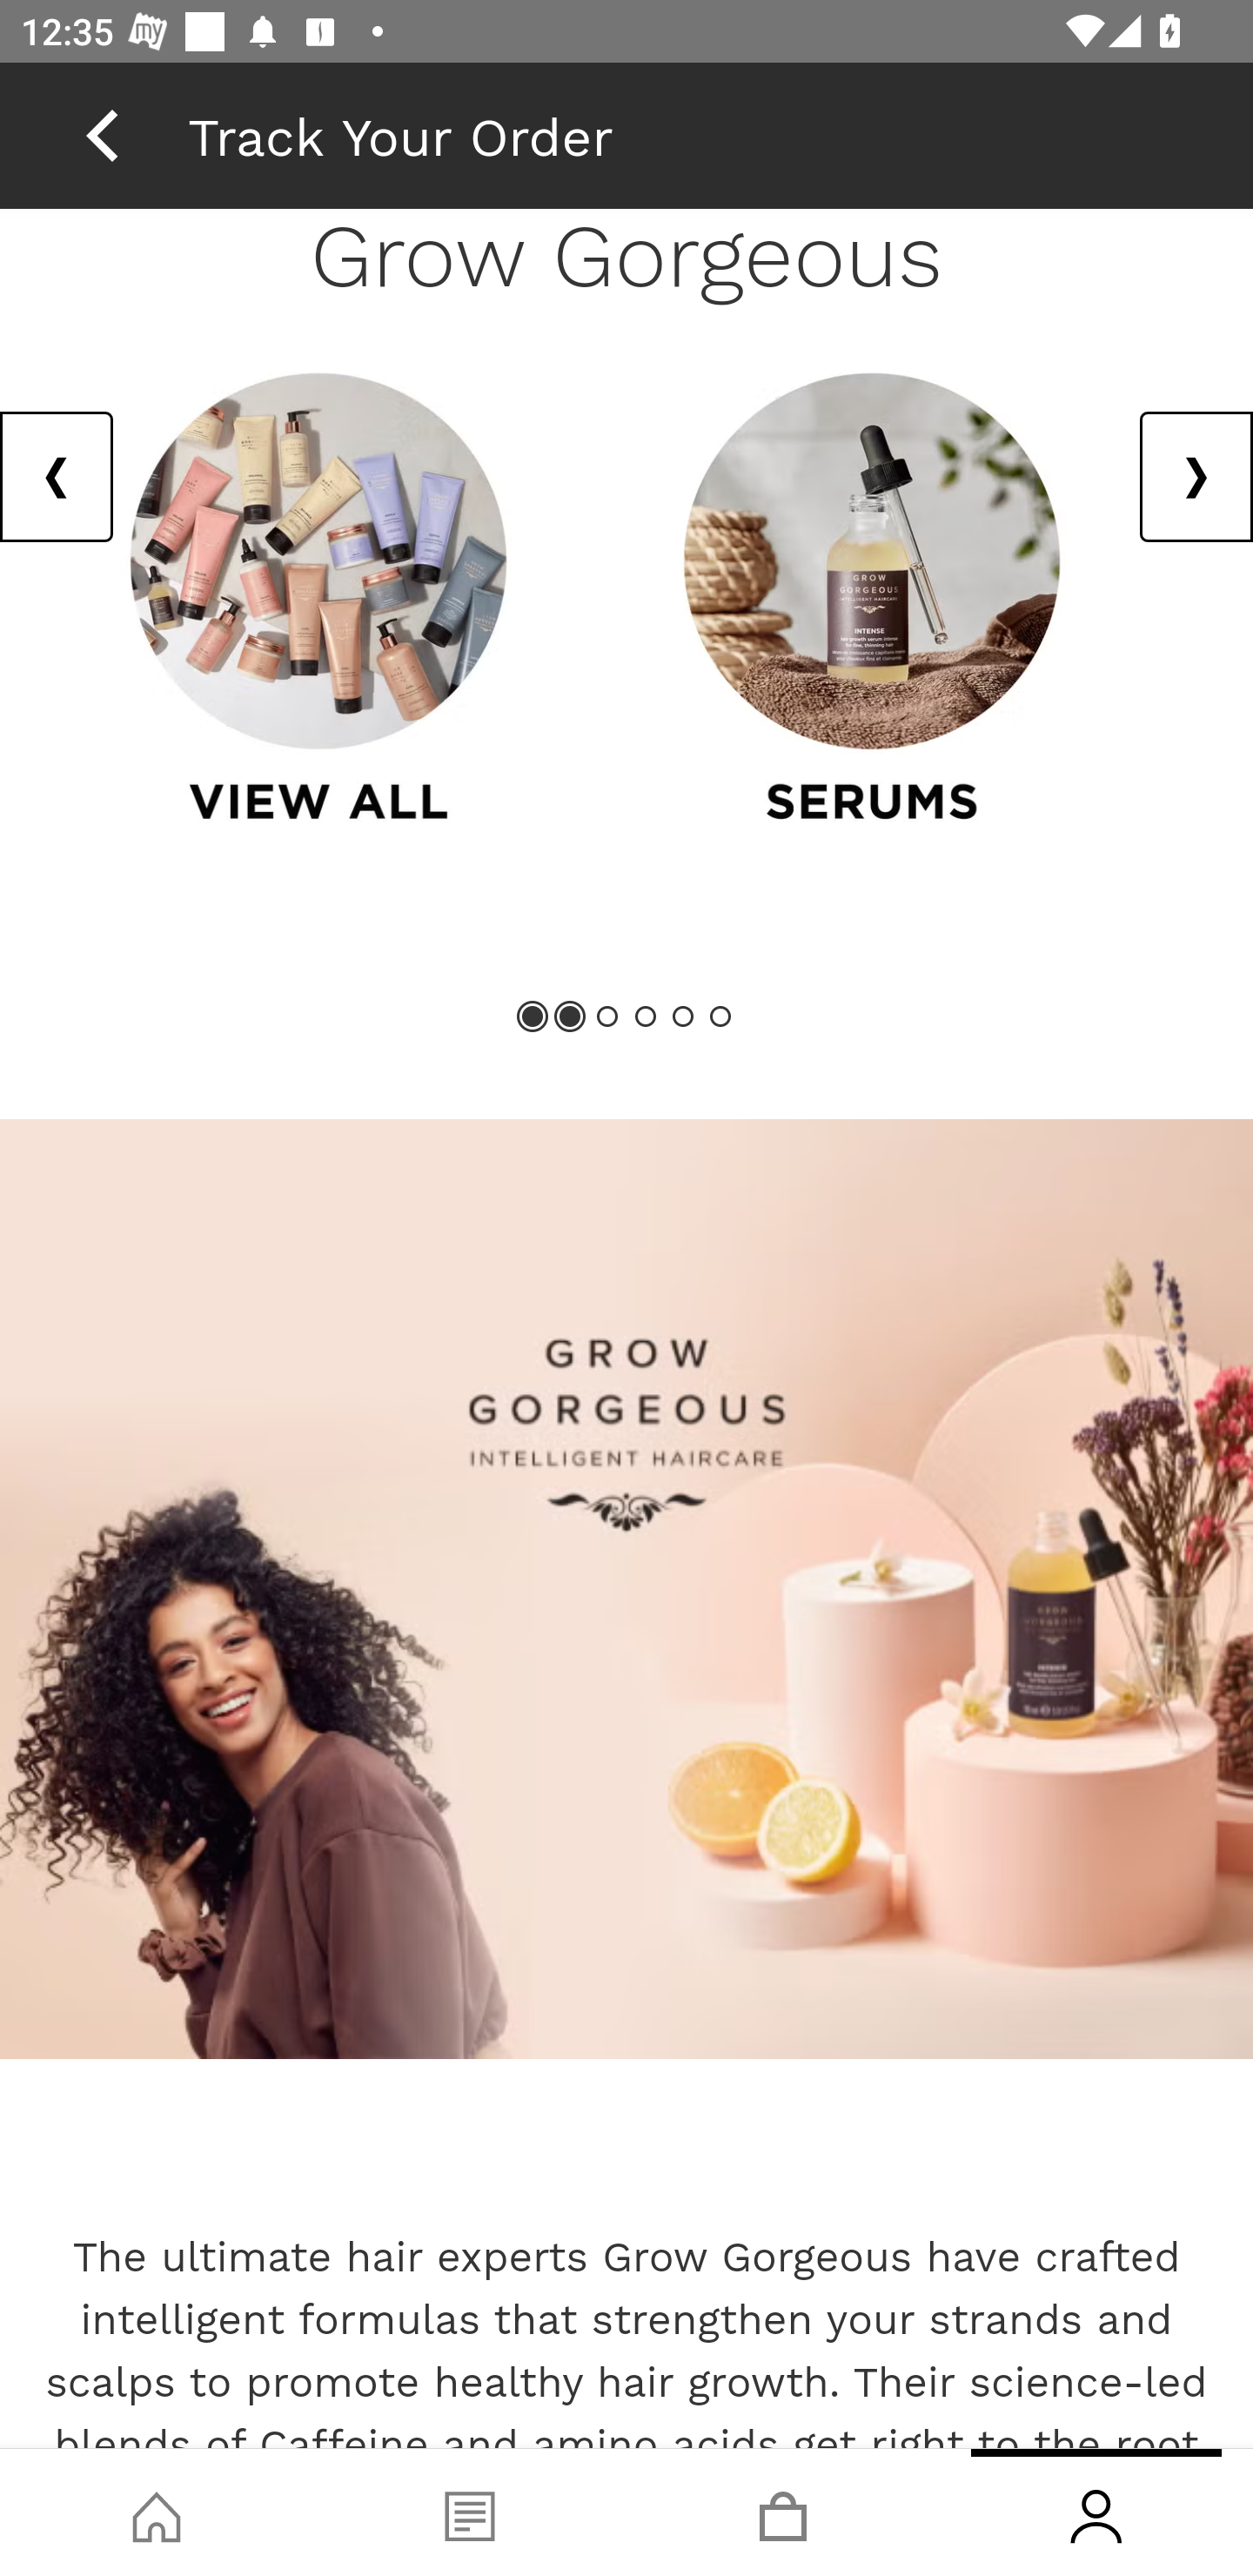 This screenshot has width=1253, height=2576. Describe the element at coordinates (682, 1016) in the screenshot. I see `Slide 5` at that location.